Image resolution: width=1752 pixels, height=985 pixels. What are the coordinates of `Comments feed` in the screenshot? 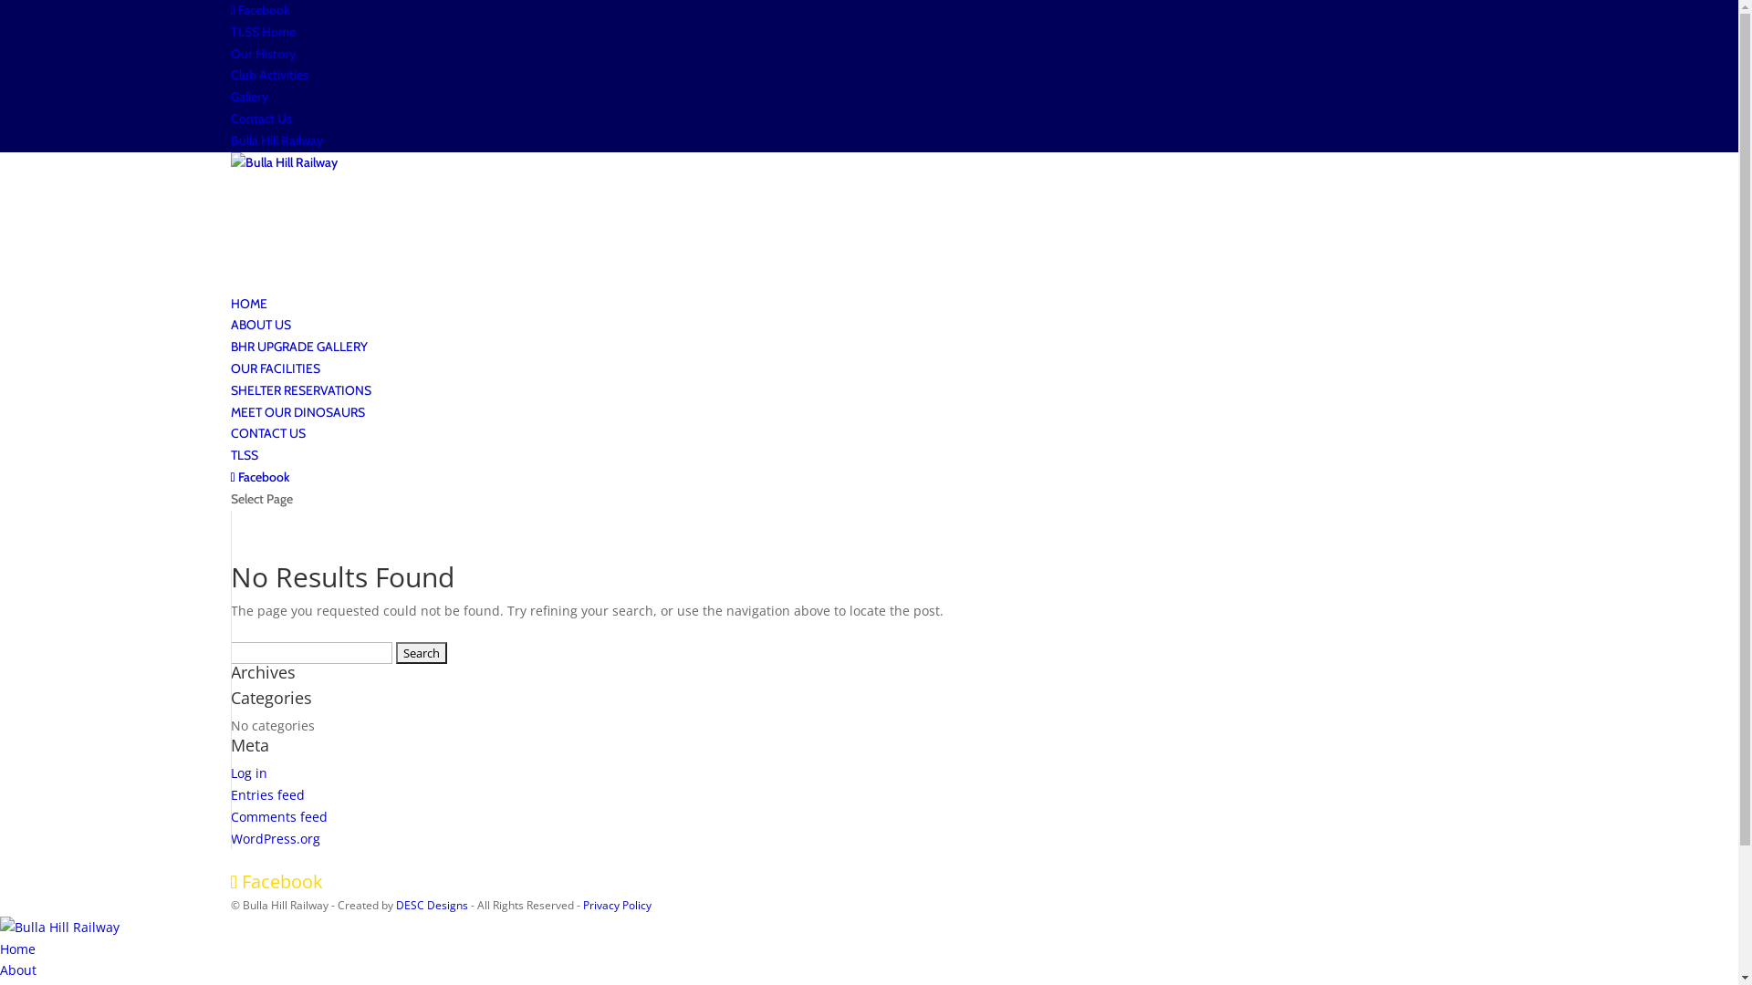 It's located at (278, 816).